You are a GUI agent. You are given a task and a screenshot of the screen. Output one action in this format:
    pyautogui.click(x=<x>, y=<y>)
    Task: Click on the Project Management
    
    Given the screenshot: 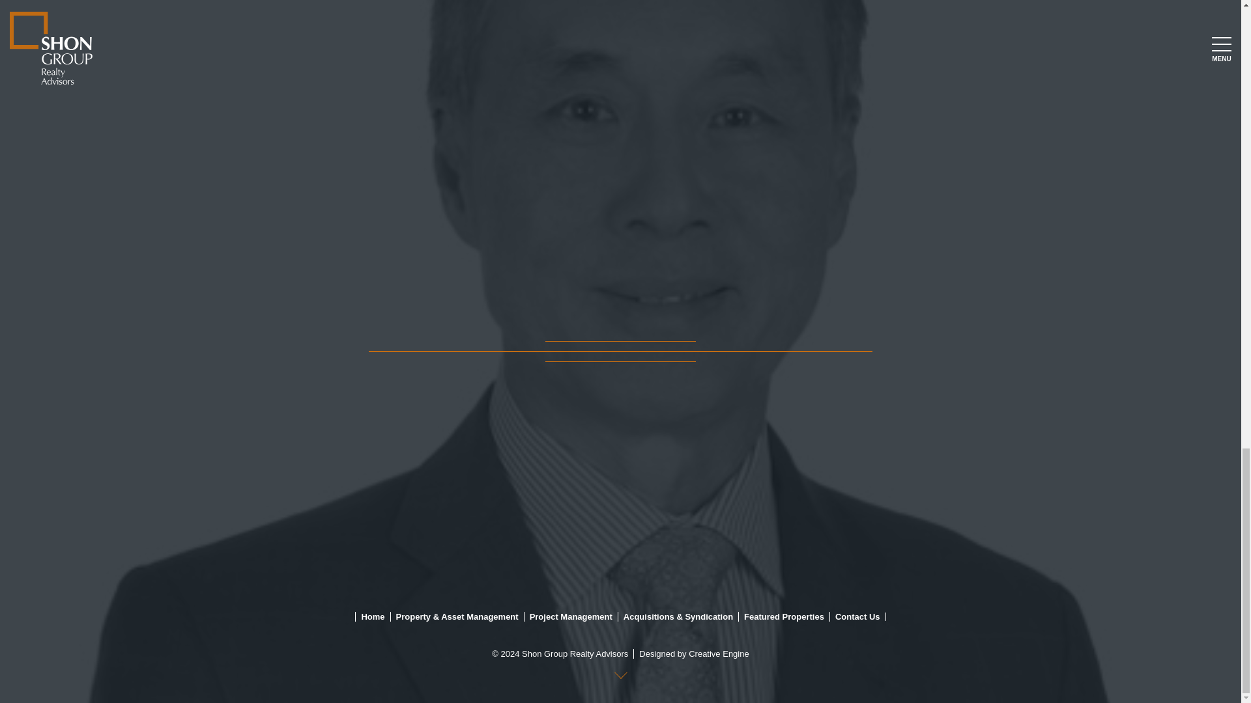 What is the action you would take?
    pyautogui.click(x=568, y=616)
    